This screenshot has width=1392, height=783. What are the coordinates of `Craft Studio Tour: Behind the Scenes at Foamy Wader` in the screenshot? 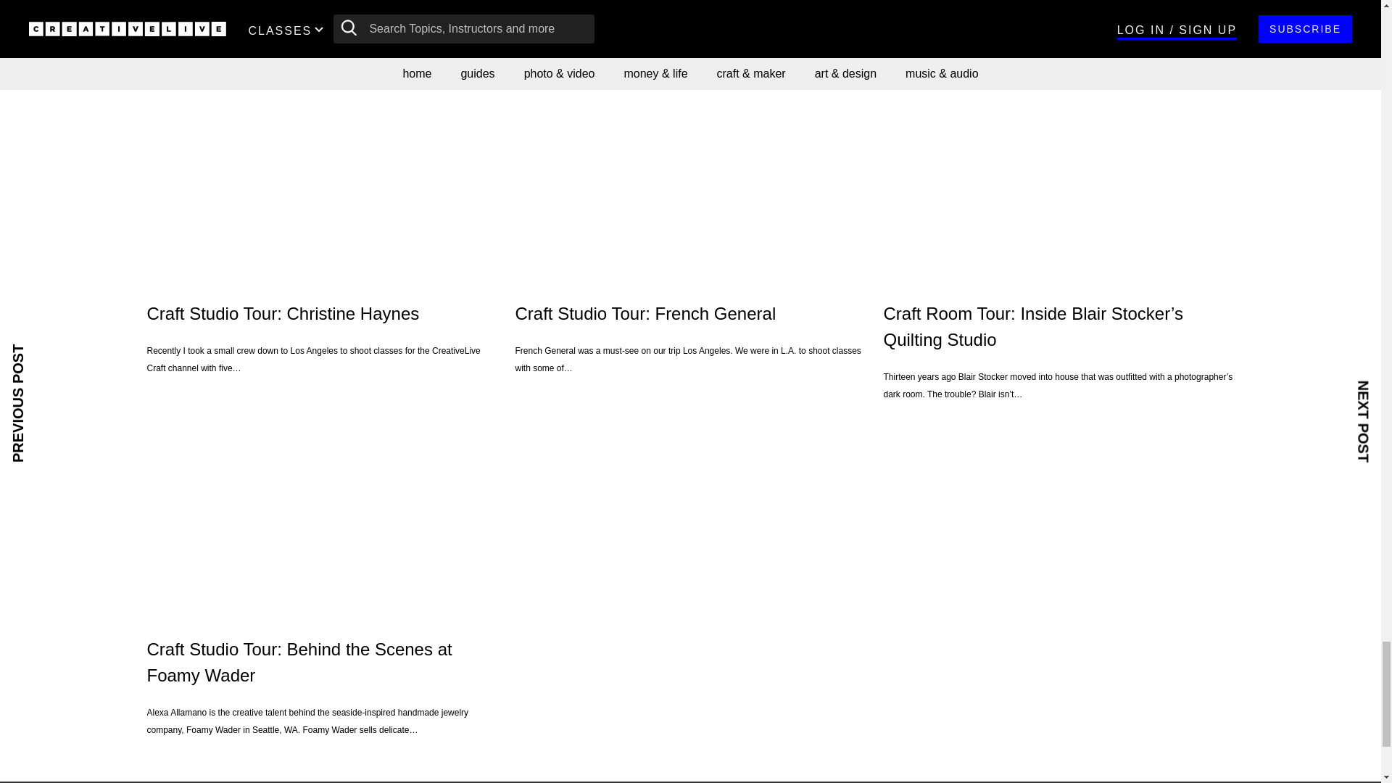 It's located at (321, 518).